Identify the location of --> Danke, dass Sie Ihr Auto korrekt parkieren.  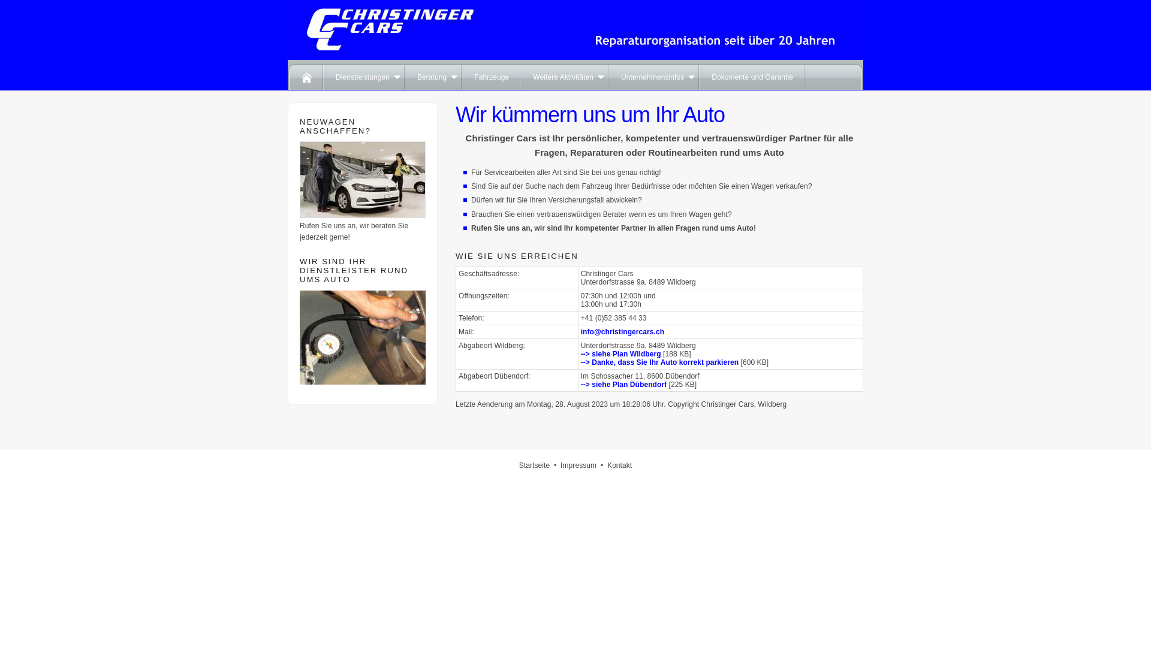
(659, 362).